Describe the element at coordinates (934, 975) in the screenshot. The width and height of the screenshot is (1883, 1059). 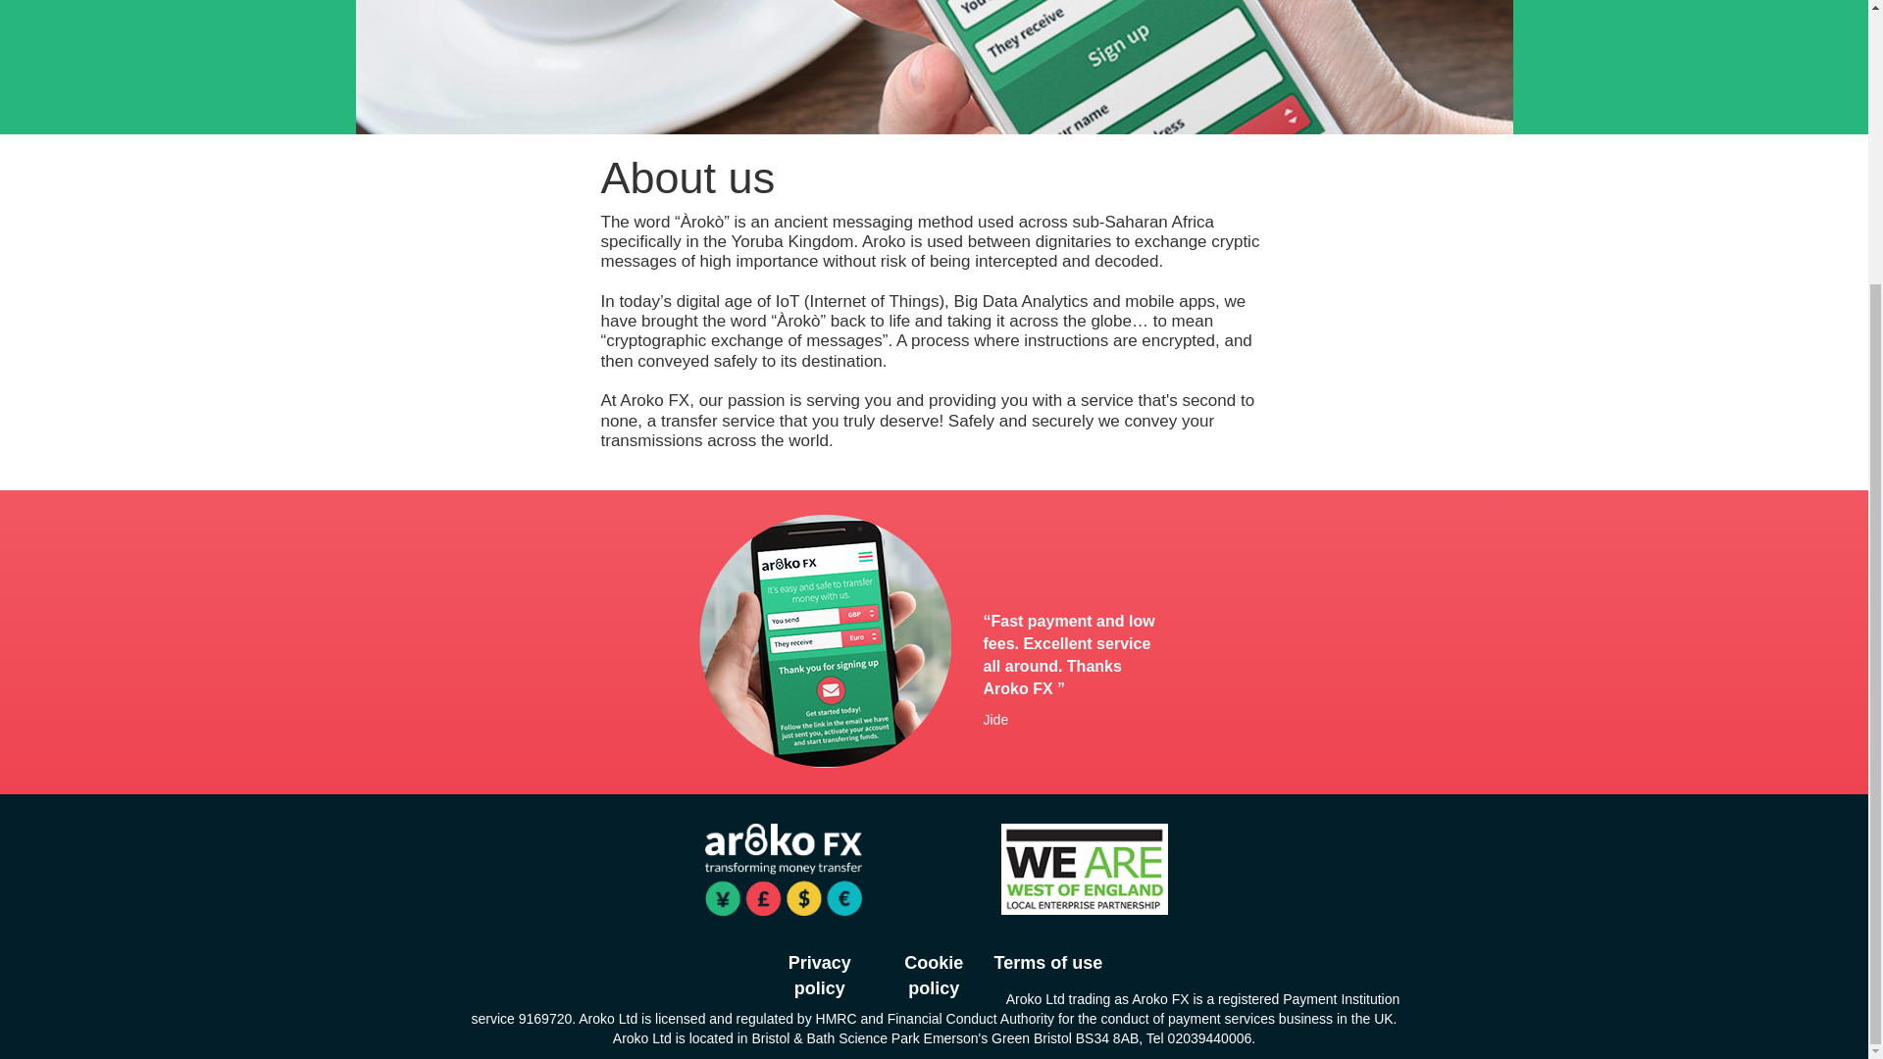
I see `Cookie policy` at that location.